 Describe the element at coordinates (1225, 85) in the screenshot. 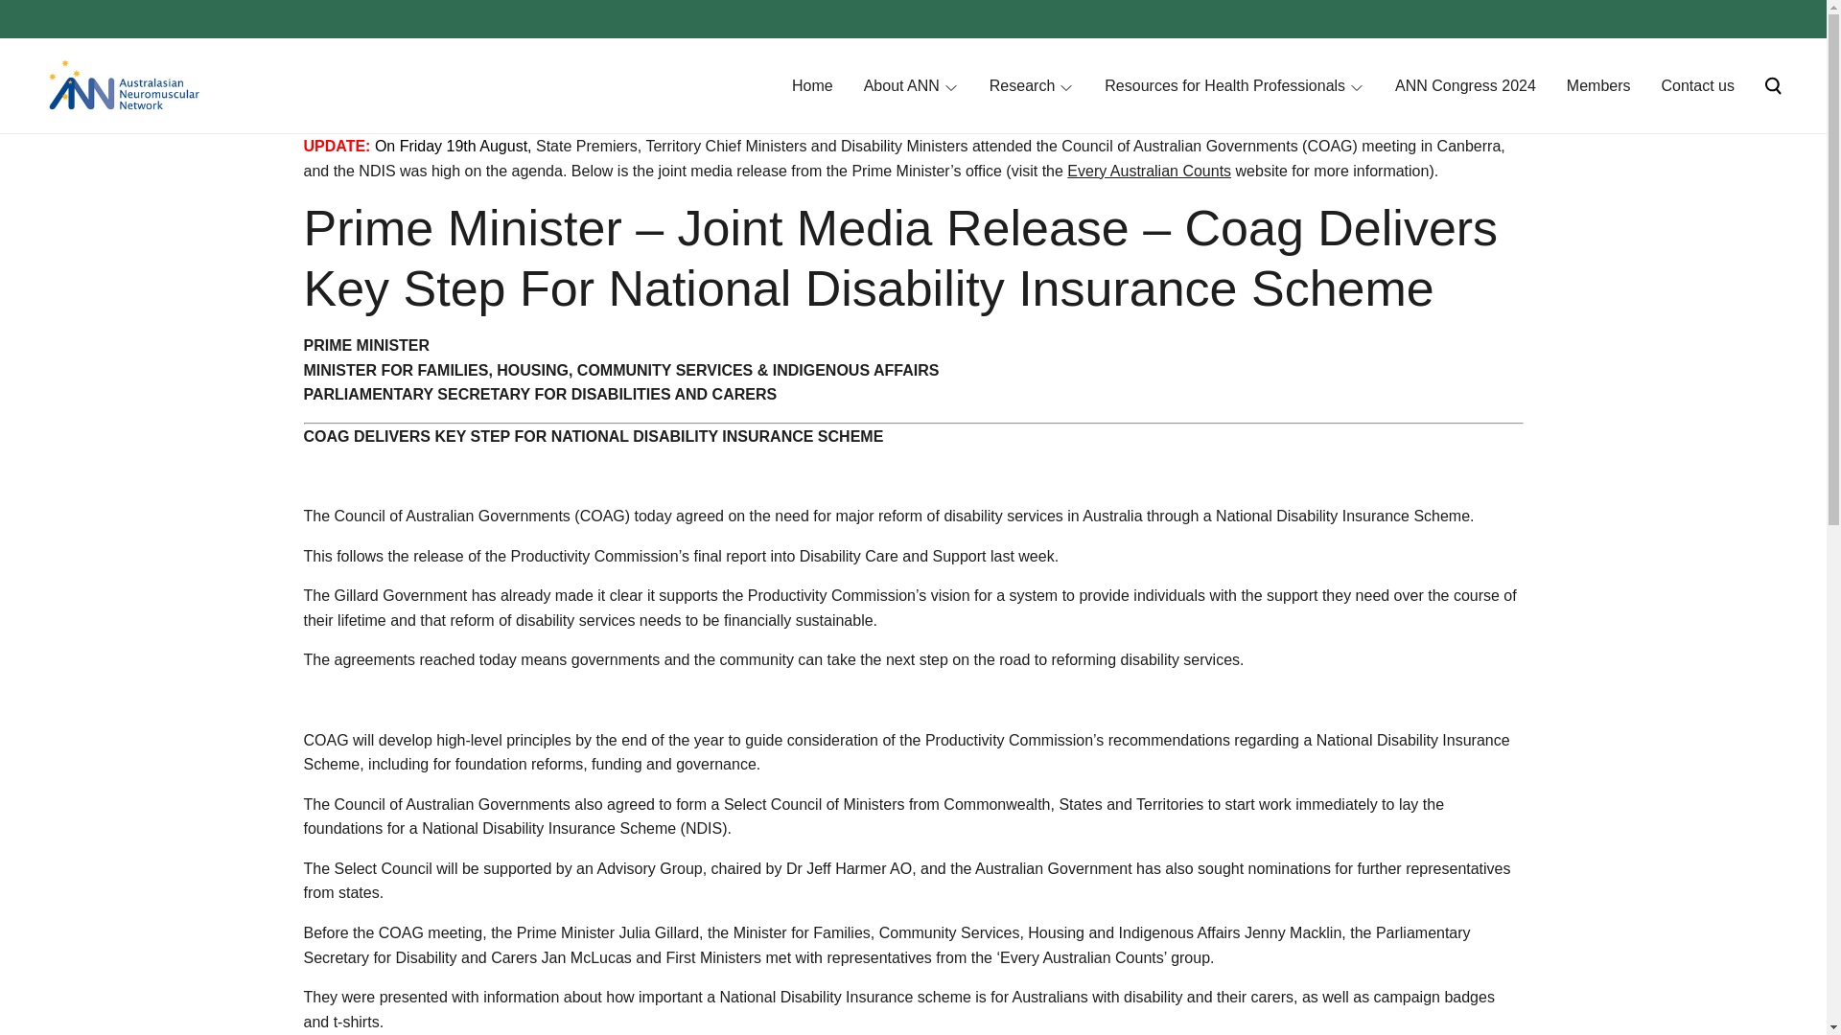

I see `Resources for Health Professionals` at that location.